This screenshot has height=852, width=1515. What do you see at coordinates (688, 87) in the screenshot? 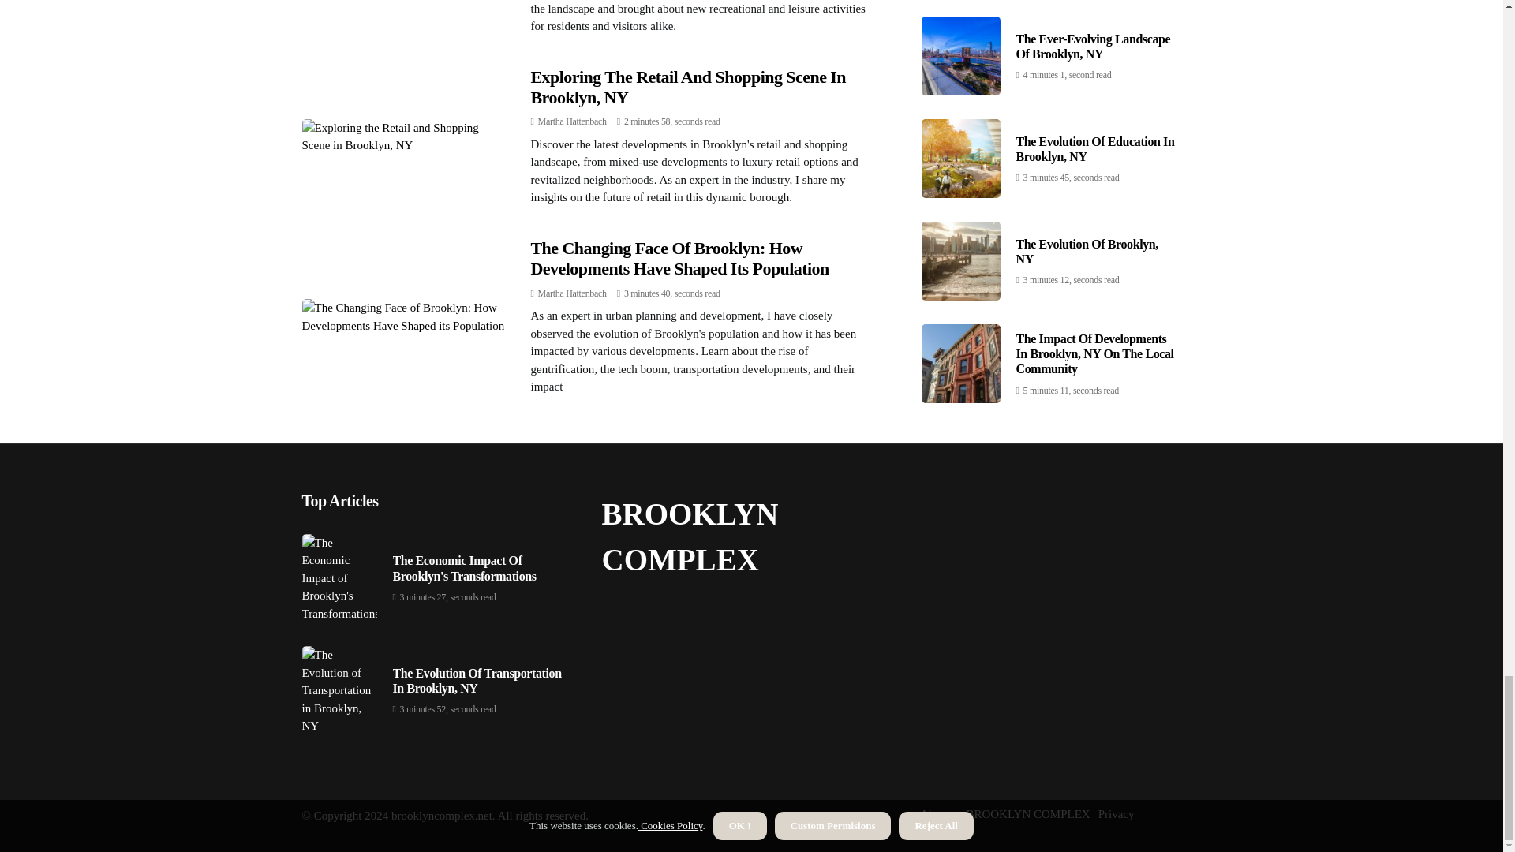
I see `Exploring The Retail And Shopping Scene In Brooklyn, NY` at bounding box center [688, 87].